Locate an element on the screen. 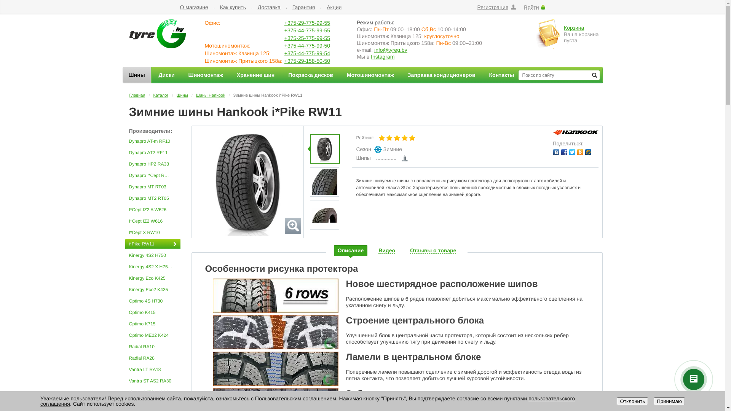 The height and width of the screenshot is (411, 731). Instagram is located at coordinates (383, 57).